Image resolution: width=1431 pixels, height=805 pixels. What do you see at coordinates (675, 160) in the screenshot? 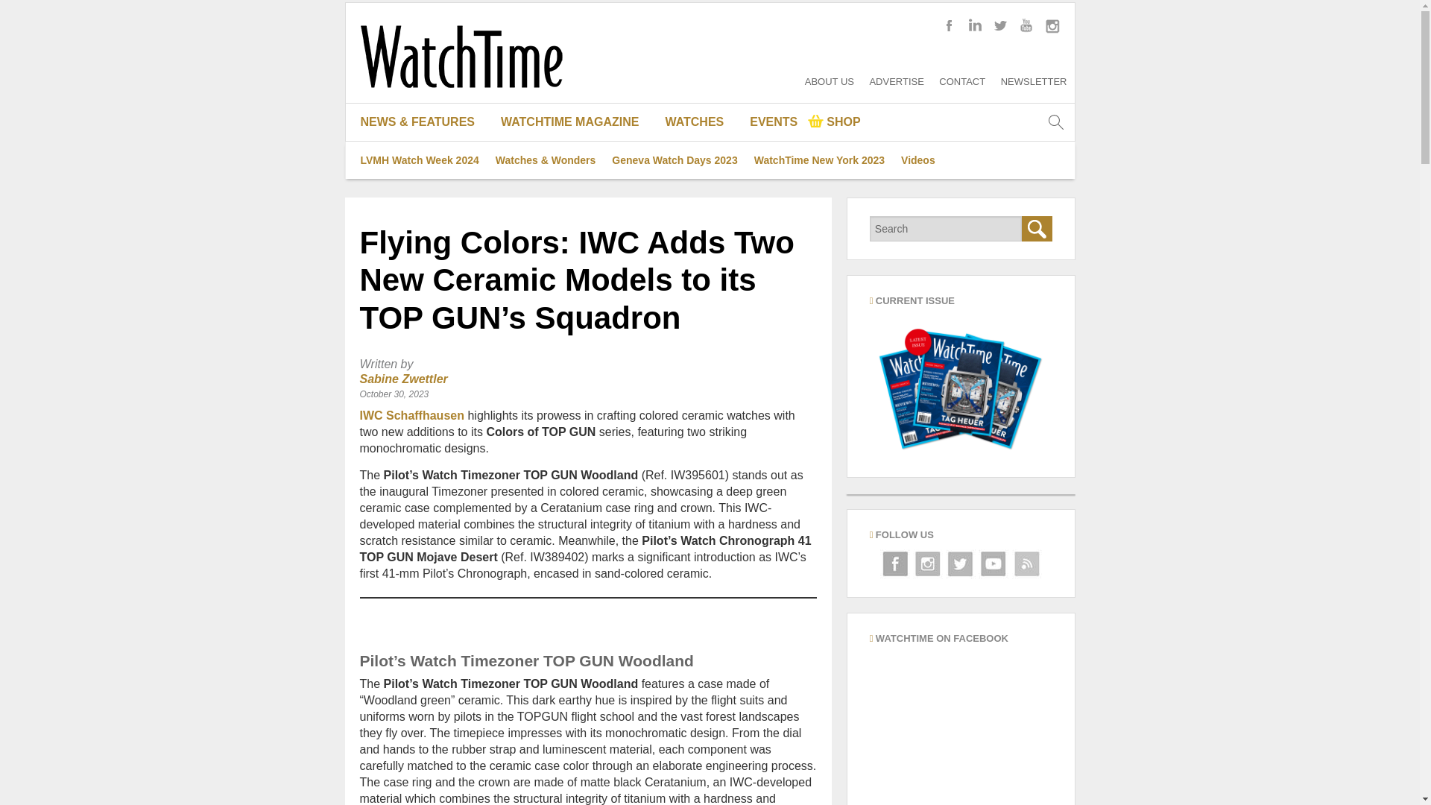
I see `Geneva Watch Days 2023` at bounding box center [675, 160].